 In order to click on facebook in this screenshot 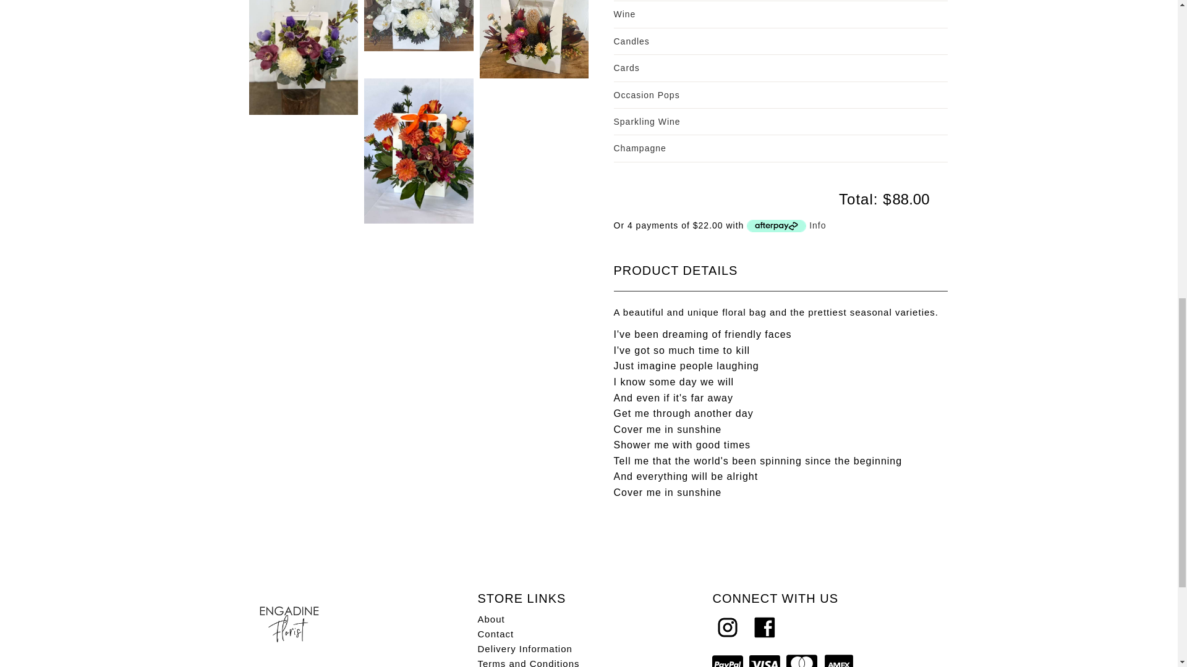, I will do `click(764, 627)`.